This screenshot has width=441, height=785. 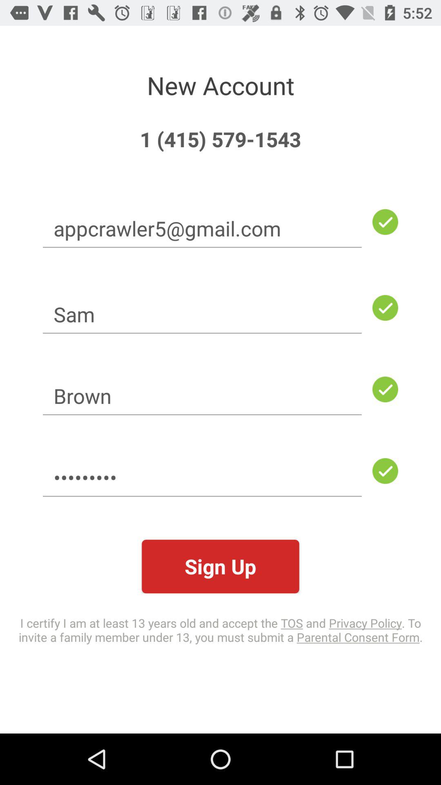 What do you see at coordinates (202, 228) in the screenshot?
I see `choose item above sam item` at bounding box center [202, 228].